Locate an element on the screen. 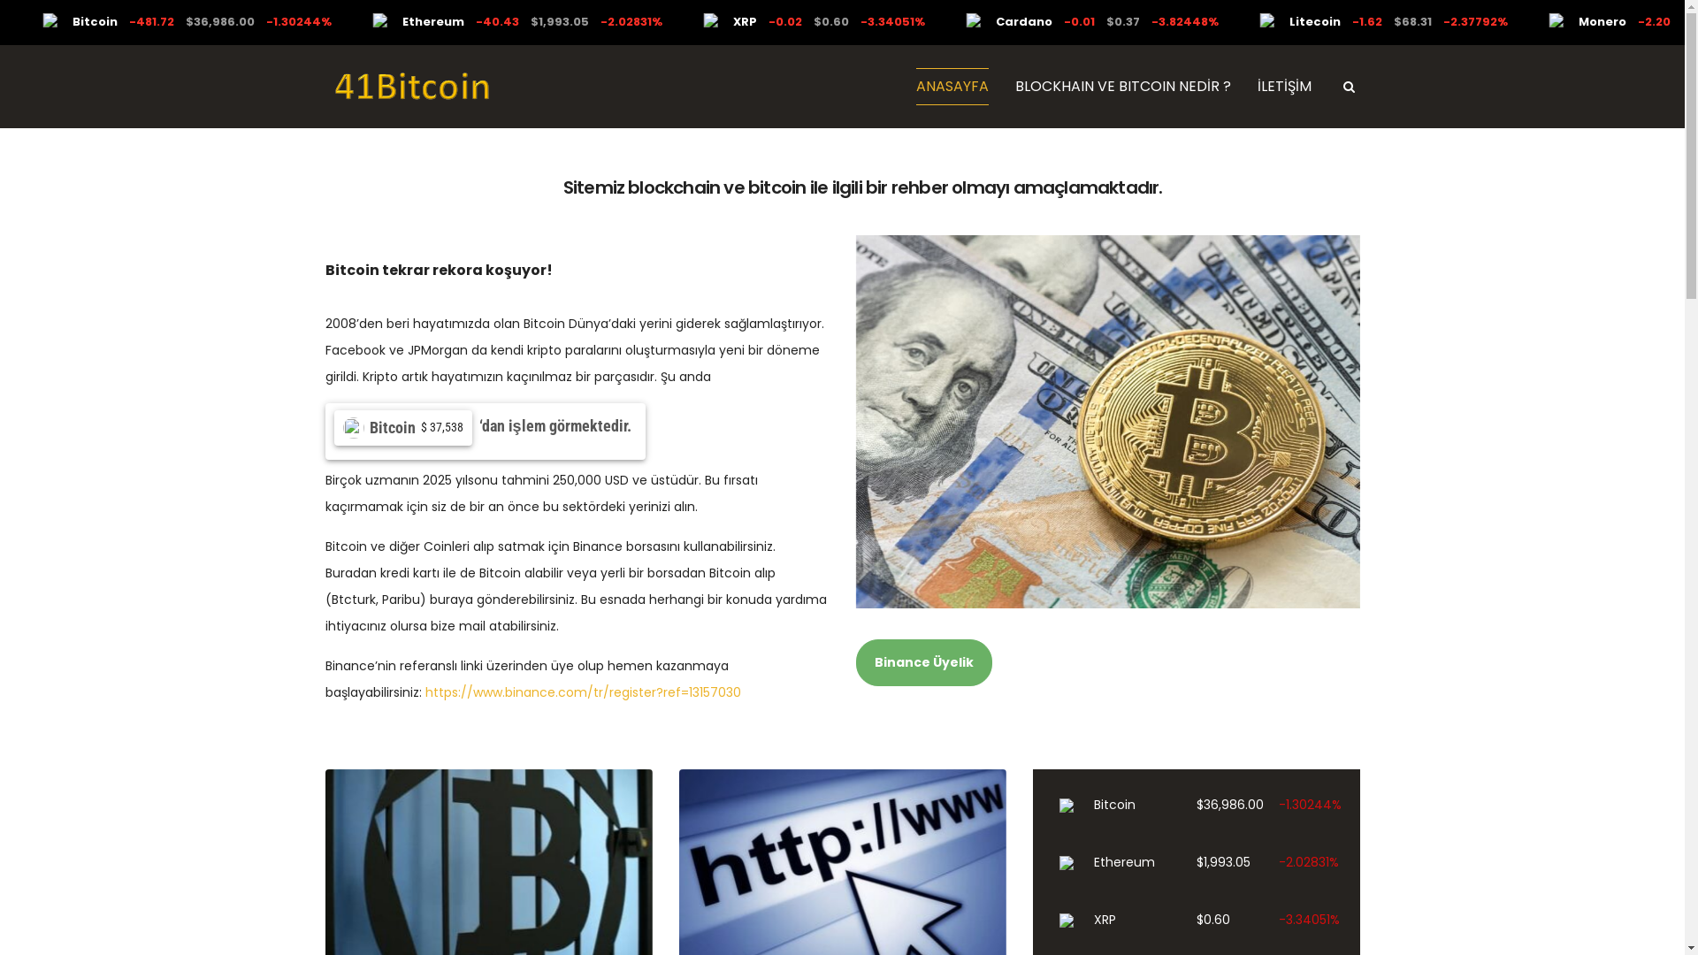  ANASAYFA is located at coordinates (952, 87).